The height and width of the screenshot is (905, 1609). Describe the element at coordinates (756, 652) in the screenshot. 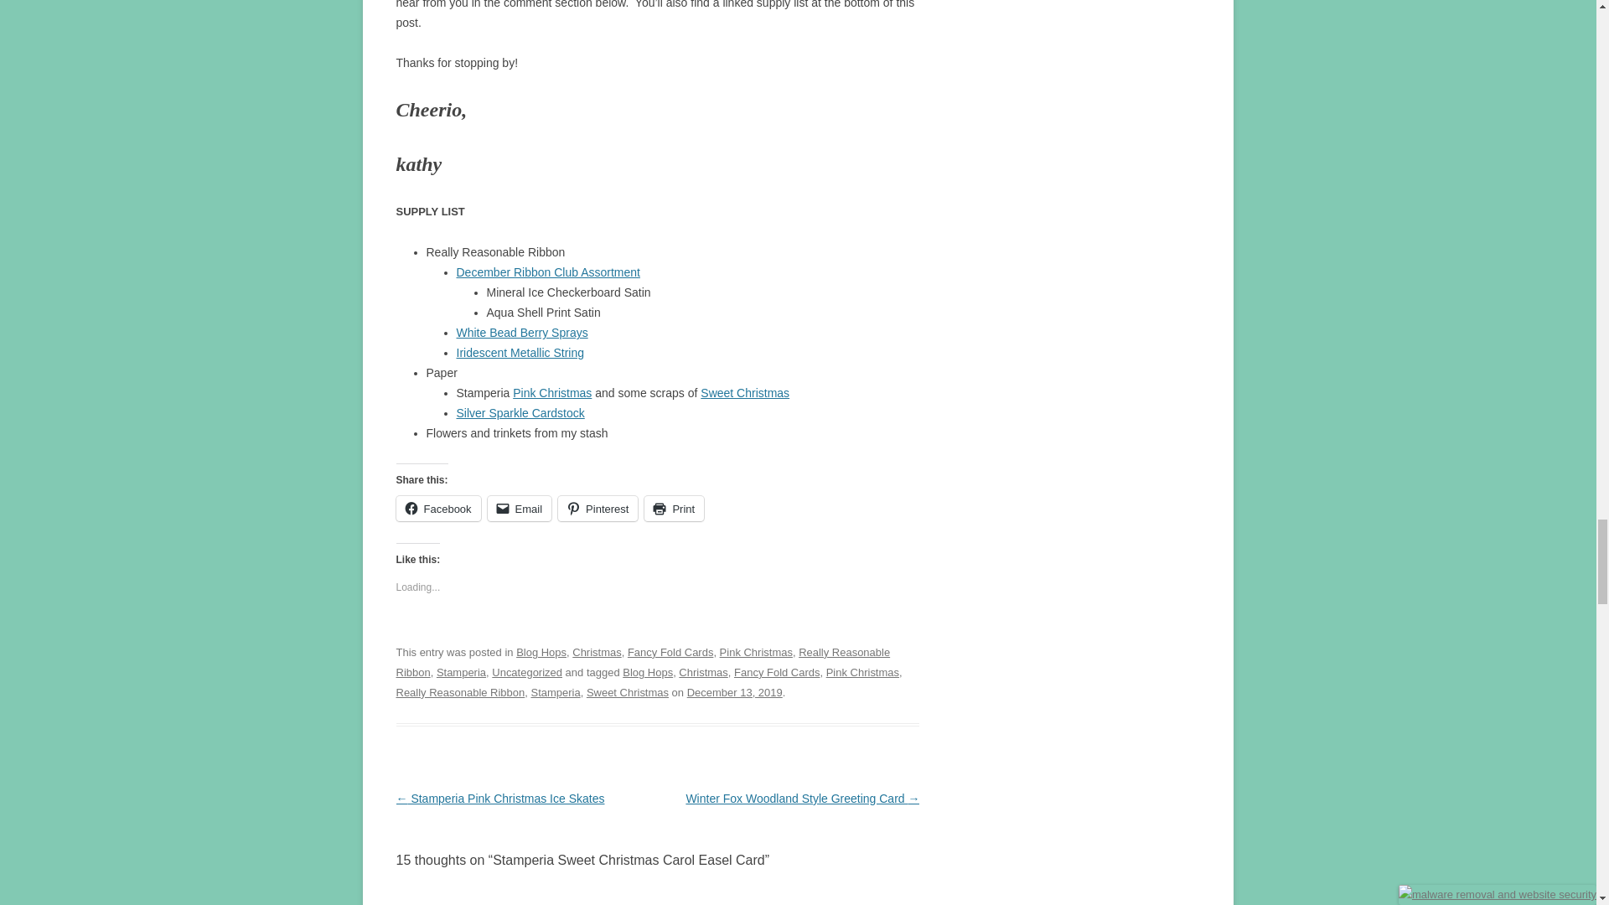

I see `Pink Christmas` at that location.